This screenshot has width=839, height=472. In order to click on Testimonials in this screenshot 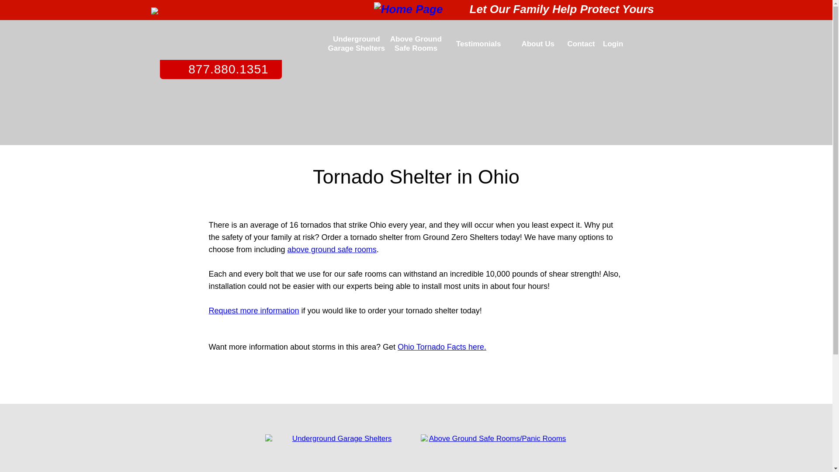, I will do `click(478, 44)`.